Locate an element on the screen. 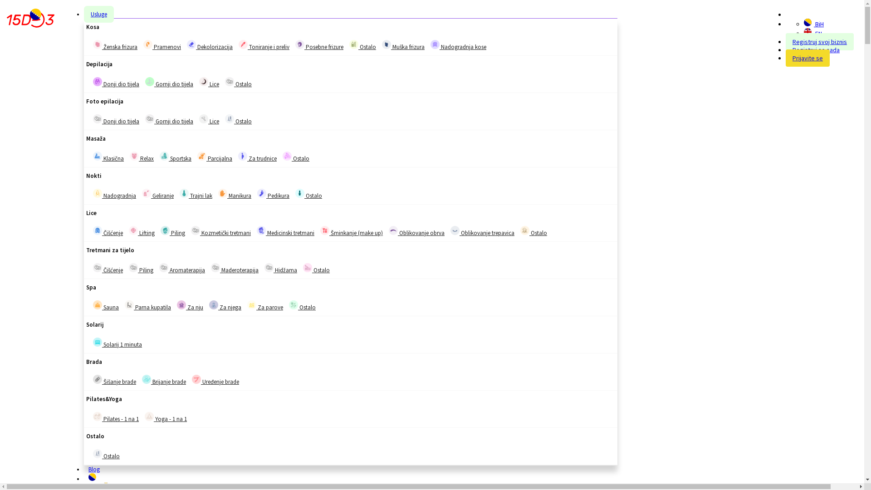 This screenshot has width=871, height=490. Aromaterapija is located at coordinates (164, 268).